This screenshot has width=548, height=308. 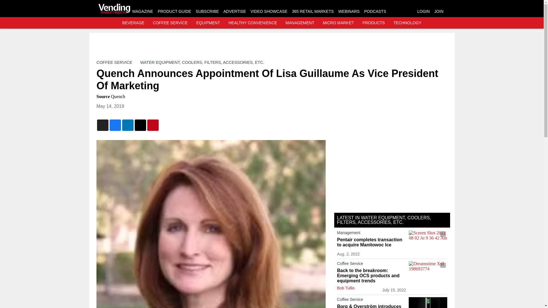 What do you see at coordinates (235, 11) in the screenshot?
I see `ADVERTISE` at bounding box center [235, 11].